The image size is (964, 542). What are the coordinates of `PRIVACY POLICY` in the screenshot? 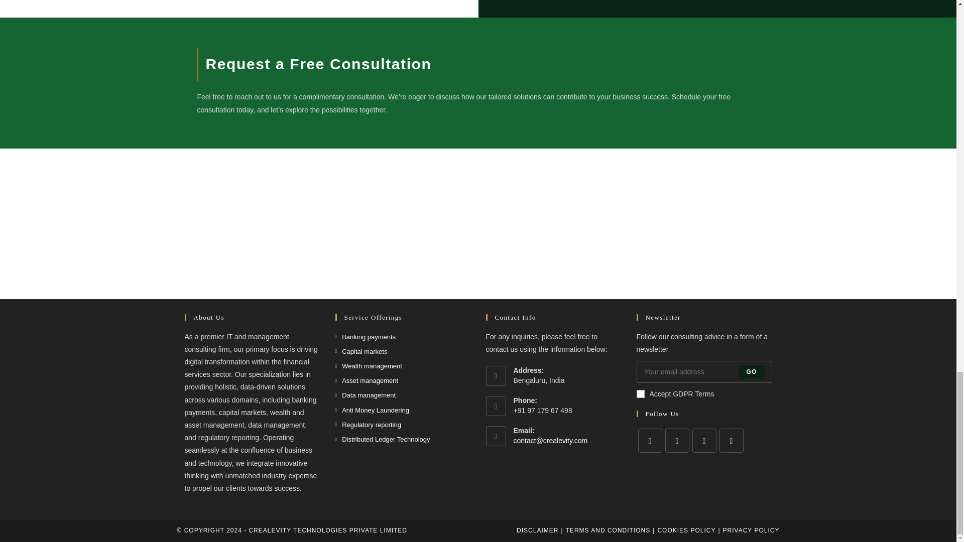 It's located at (751, 530).